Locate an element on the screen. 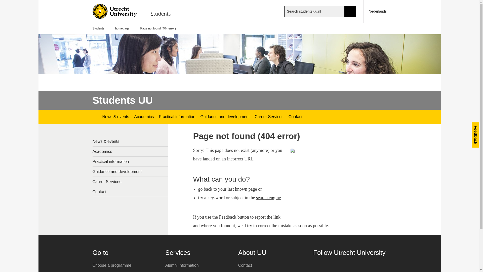  Students UU is located at coordinates (123, 100).